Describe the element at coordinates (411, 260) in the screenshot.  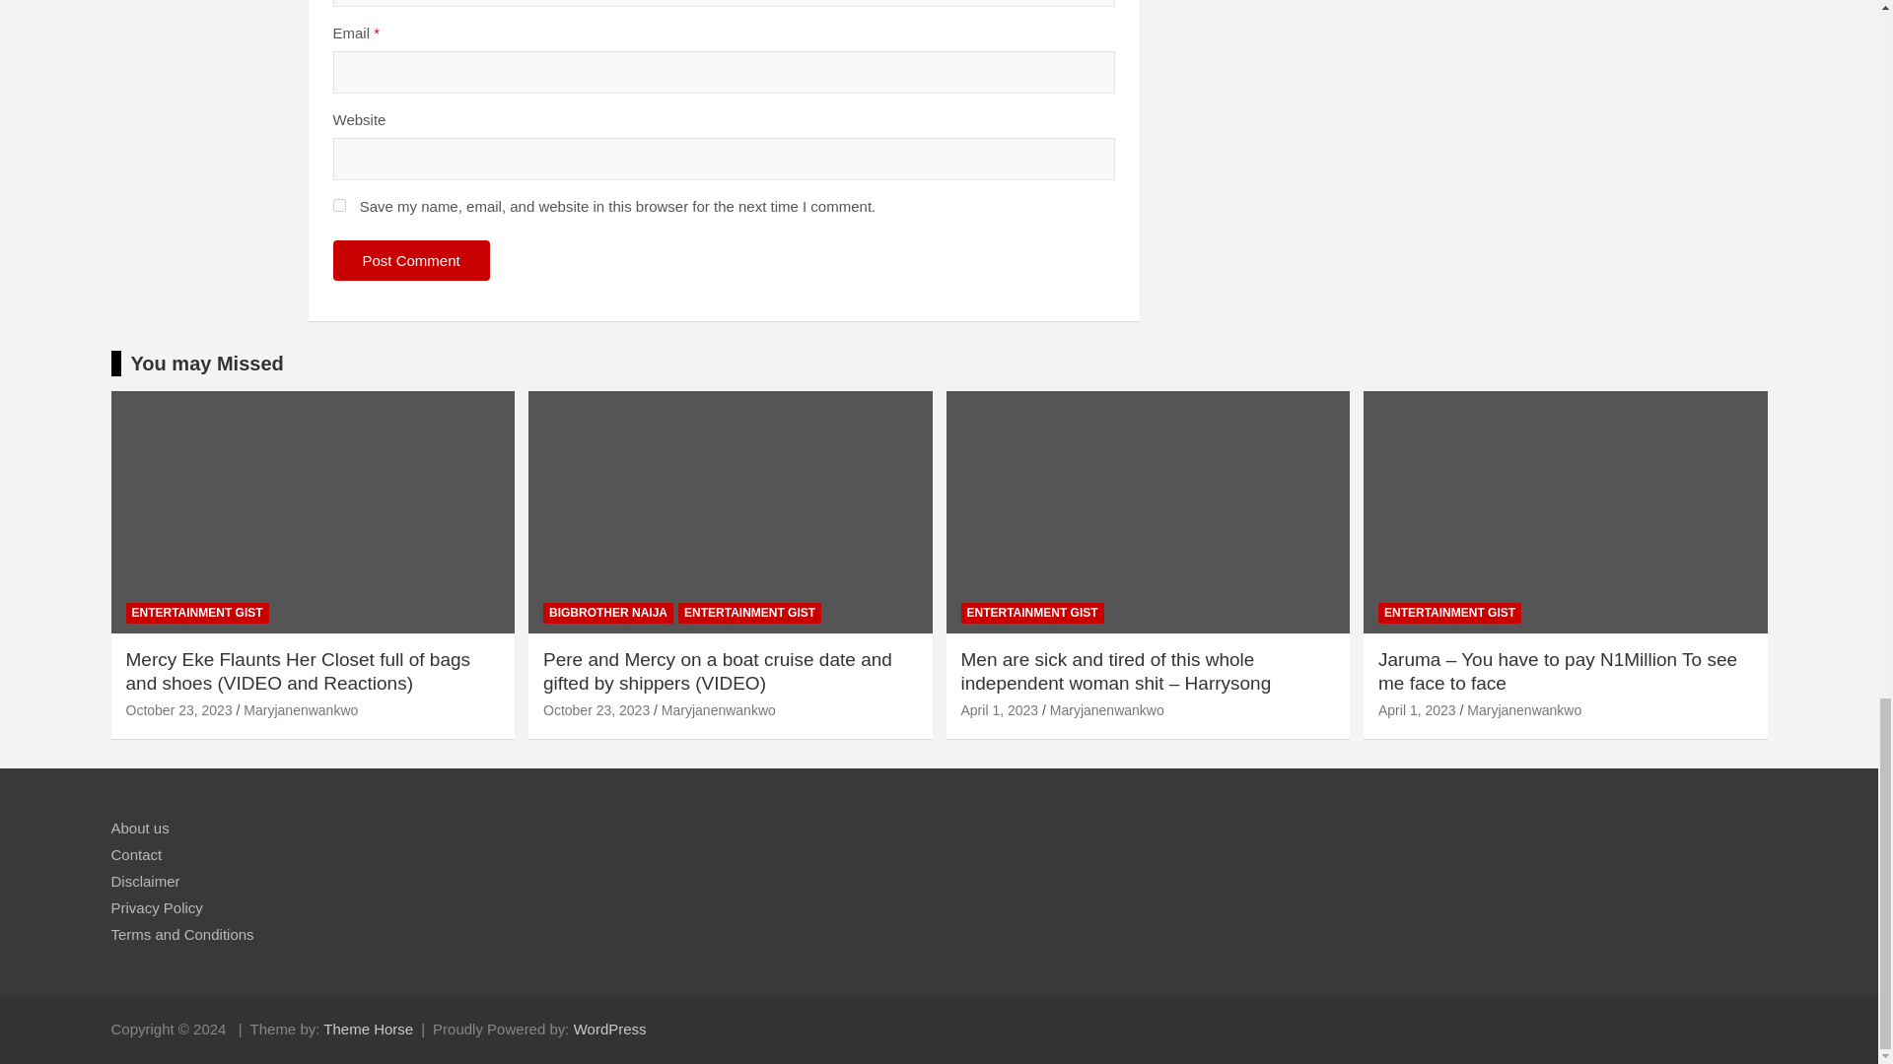
I see `Post Comment` at that location.